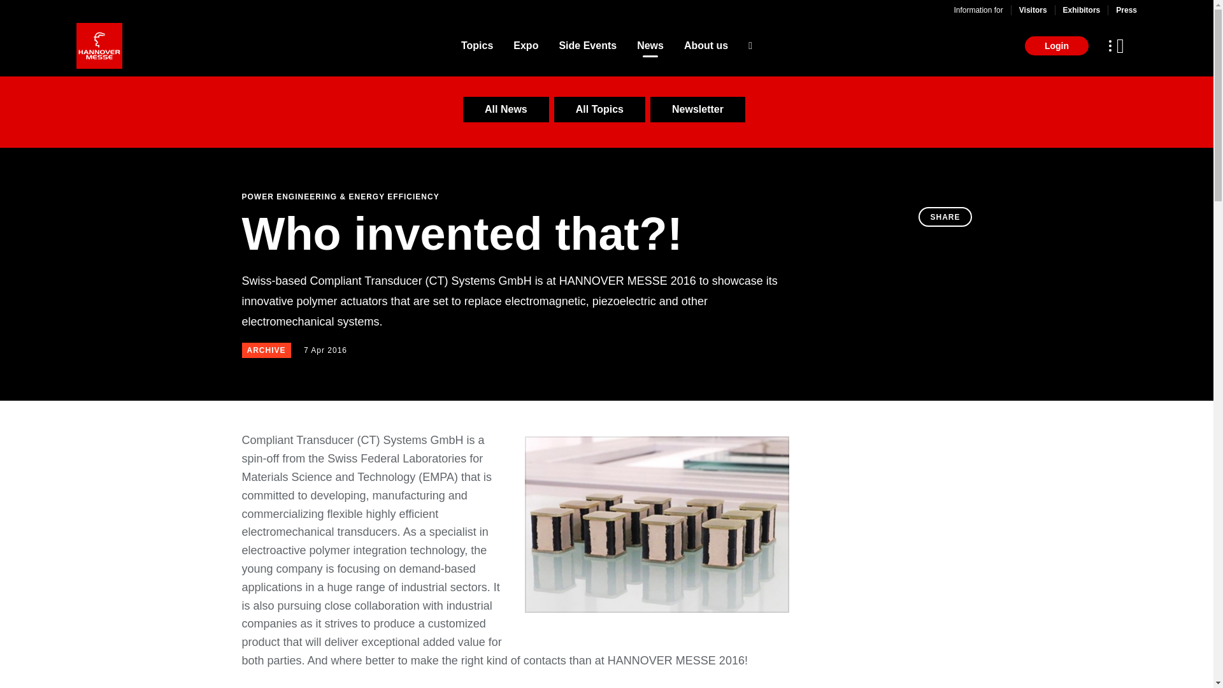 Image resolution: width=1223 pixels, height=688 pixels. I want to click on Topics, so click(476, 46).